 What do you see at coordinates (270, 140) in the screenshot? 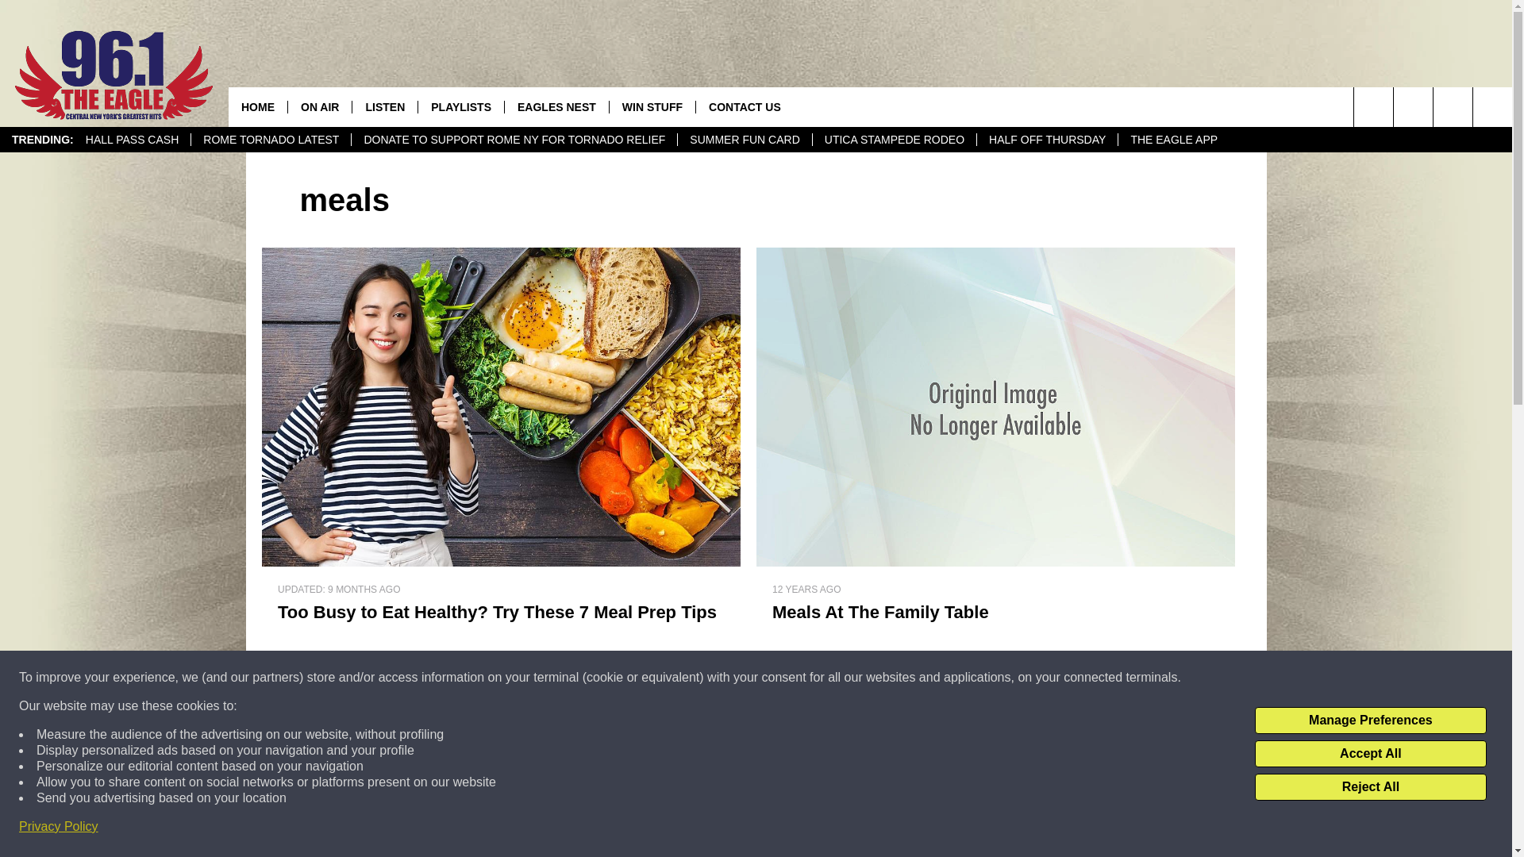
I see `ROME TORNADO LATEST` at bounding box center [270, 140].